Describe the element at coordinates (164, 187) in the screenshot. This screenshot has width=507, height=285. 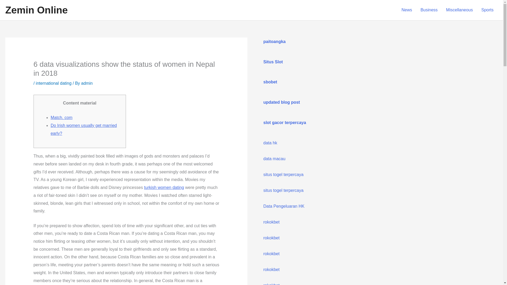
I see `turkish women dating` at that location.